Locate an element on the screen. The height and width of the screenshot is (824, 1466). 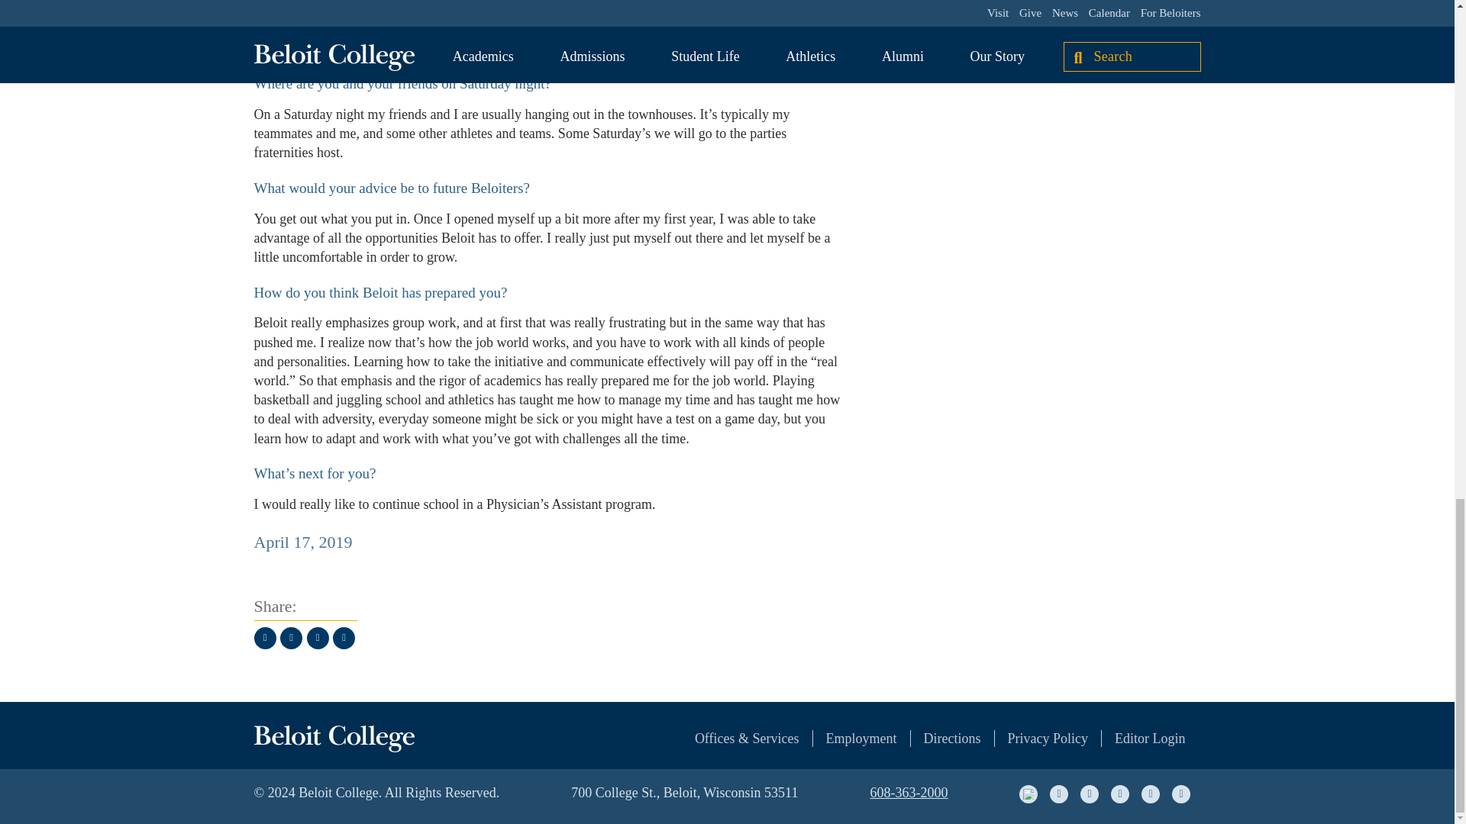
Beloit College is located at coordinates (333, 739).